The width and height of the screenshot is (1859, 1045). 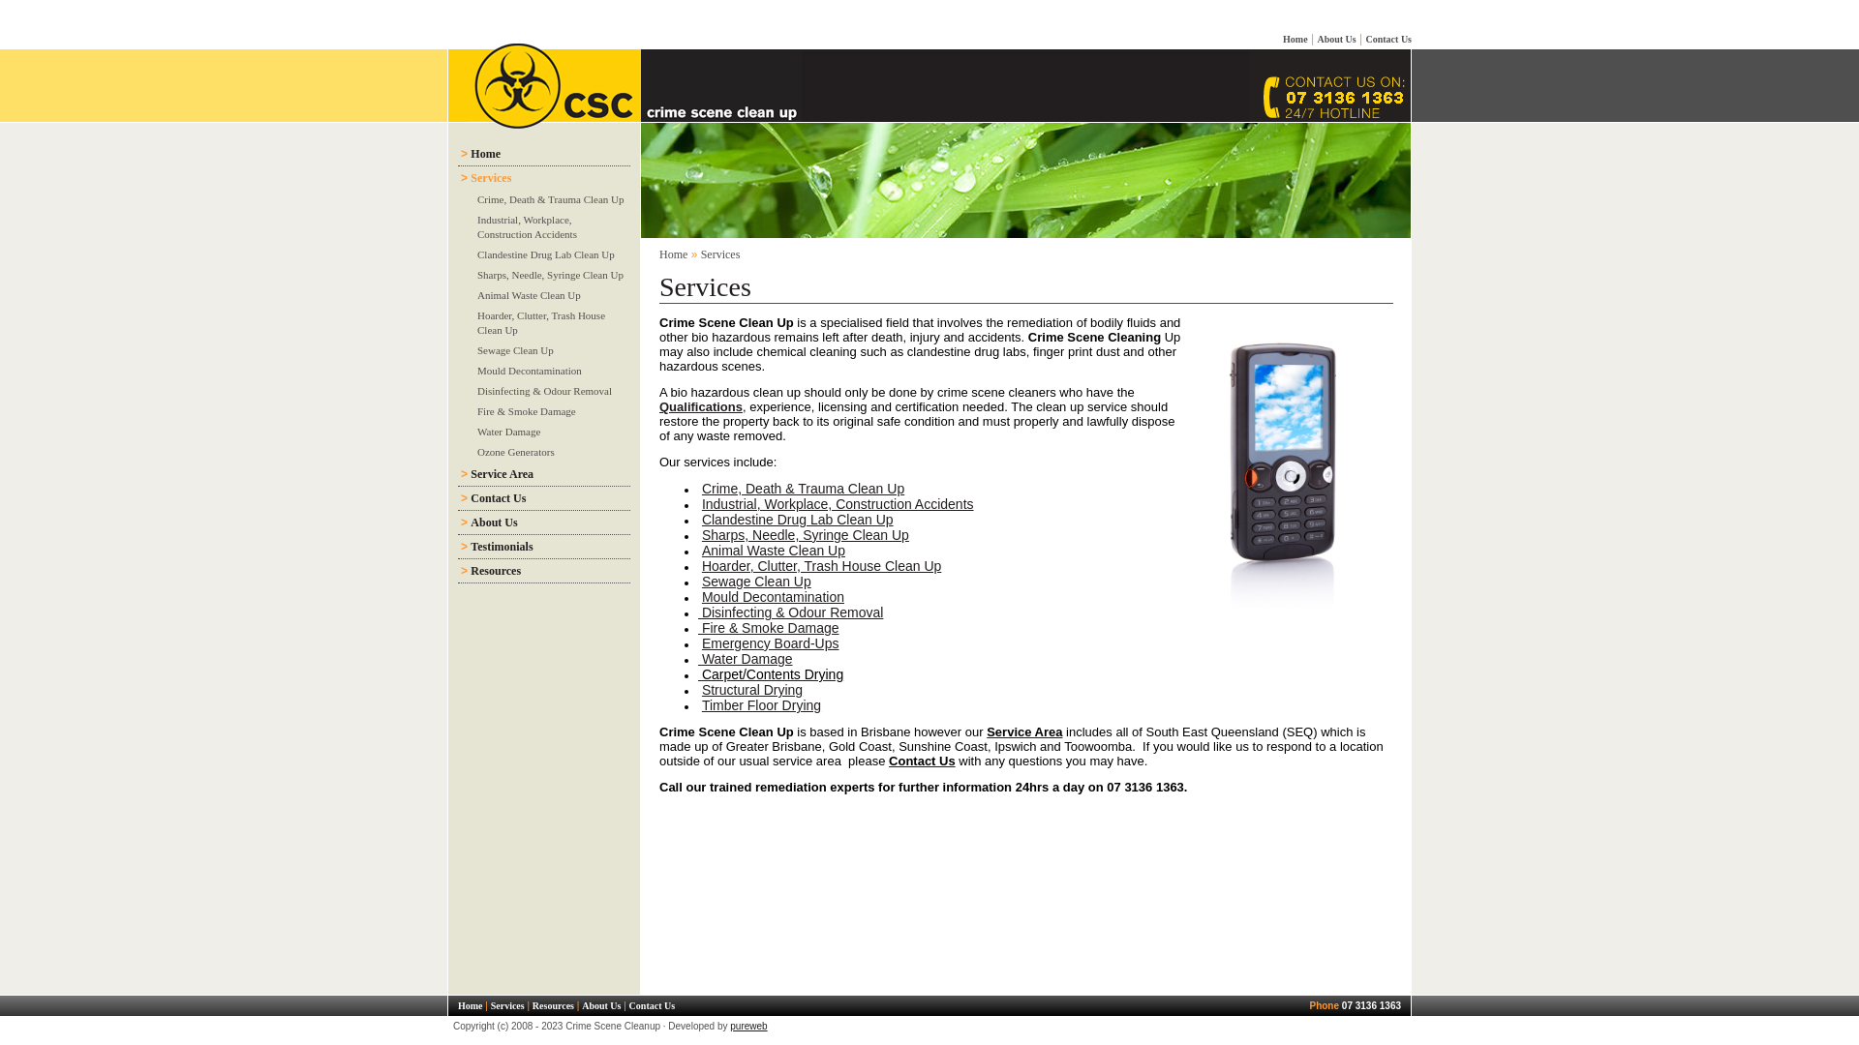 I want to click on pureweb, so click(x=748, y=1026).